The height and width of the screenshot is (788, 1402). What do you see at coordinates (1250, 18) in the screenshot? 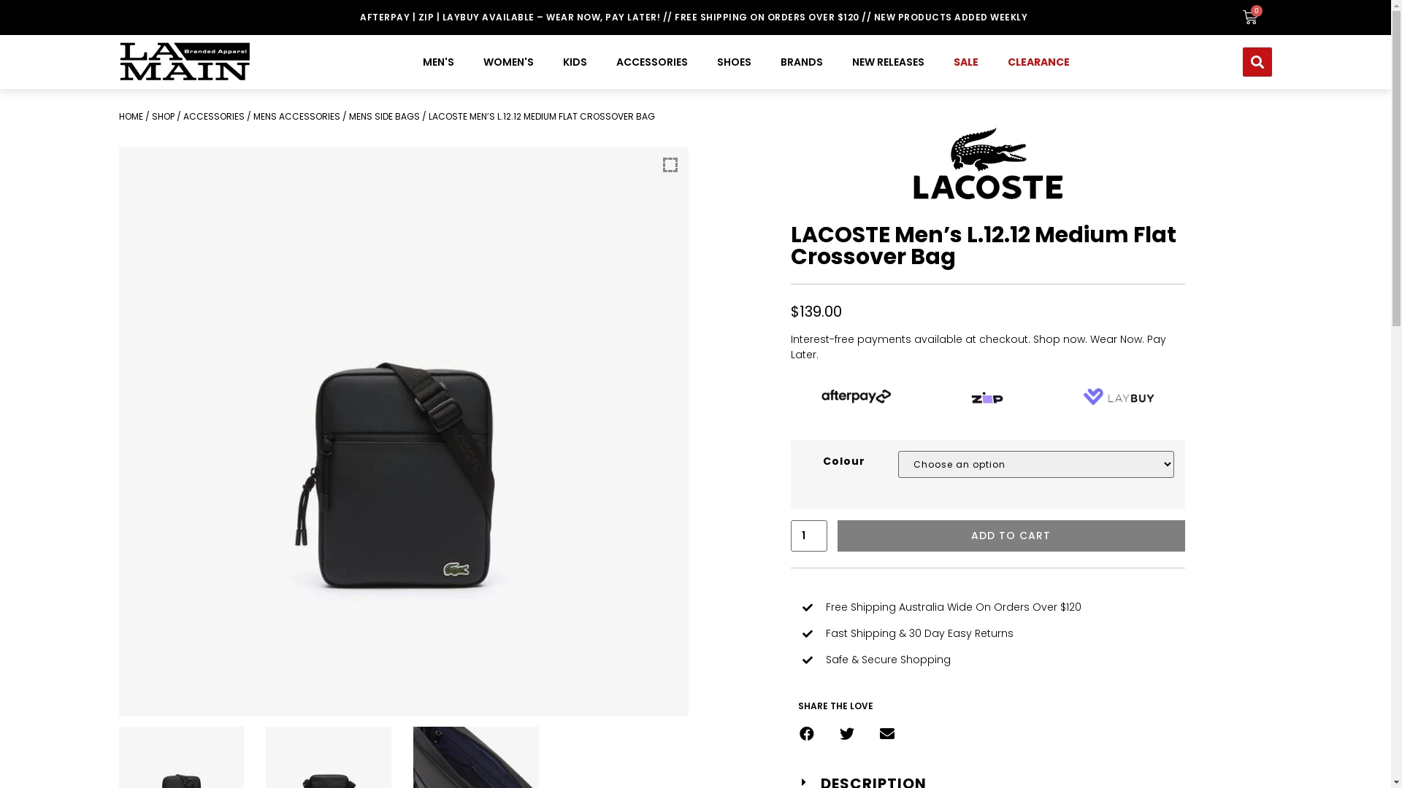
I see `0` at bounding box center [1250, 18].